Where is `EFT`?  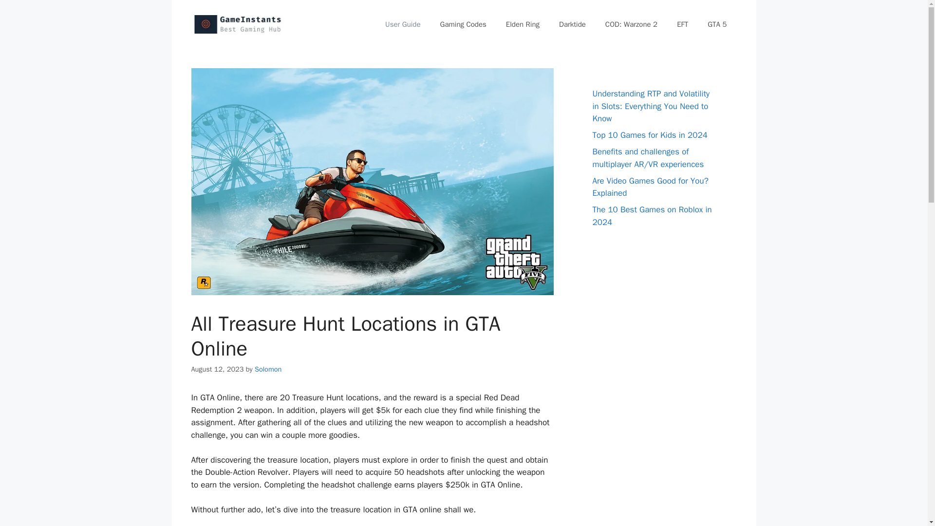
EFT is located at coordinates (682, 24).